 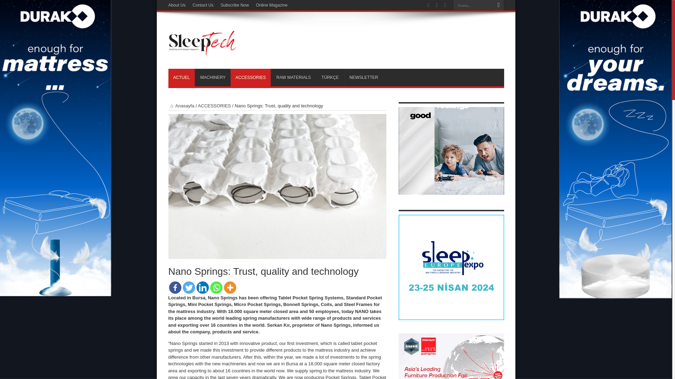 What do you see at coordinates (499, 5) in the screenshot?
I see `Arama` at bounding box center [499, 5].